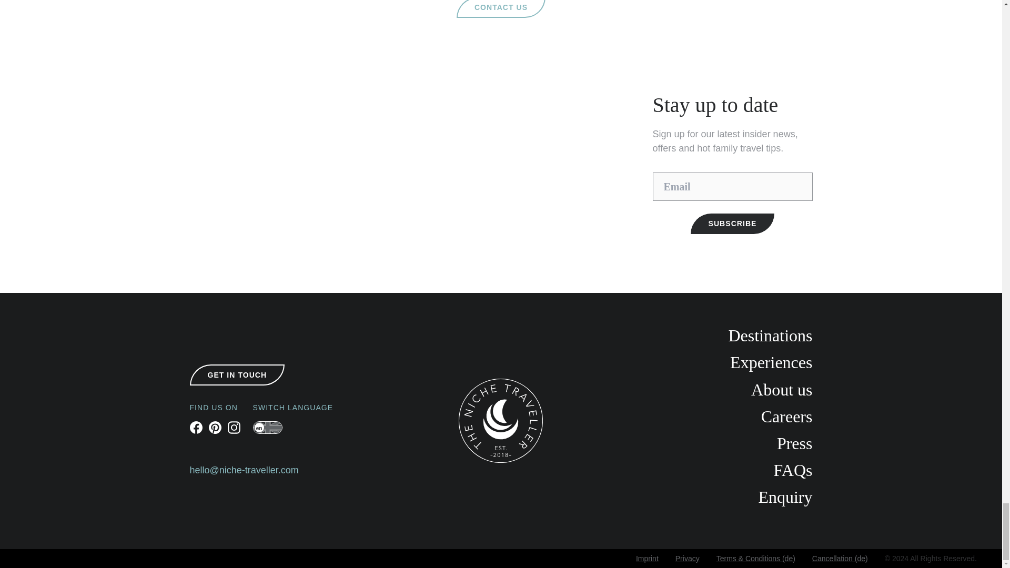 The height and width of the screenshot is (568, 1010). I want to click on Destinations, so click(709, 336).